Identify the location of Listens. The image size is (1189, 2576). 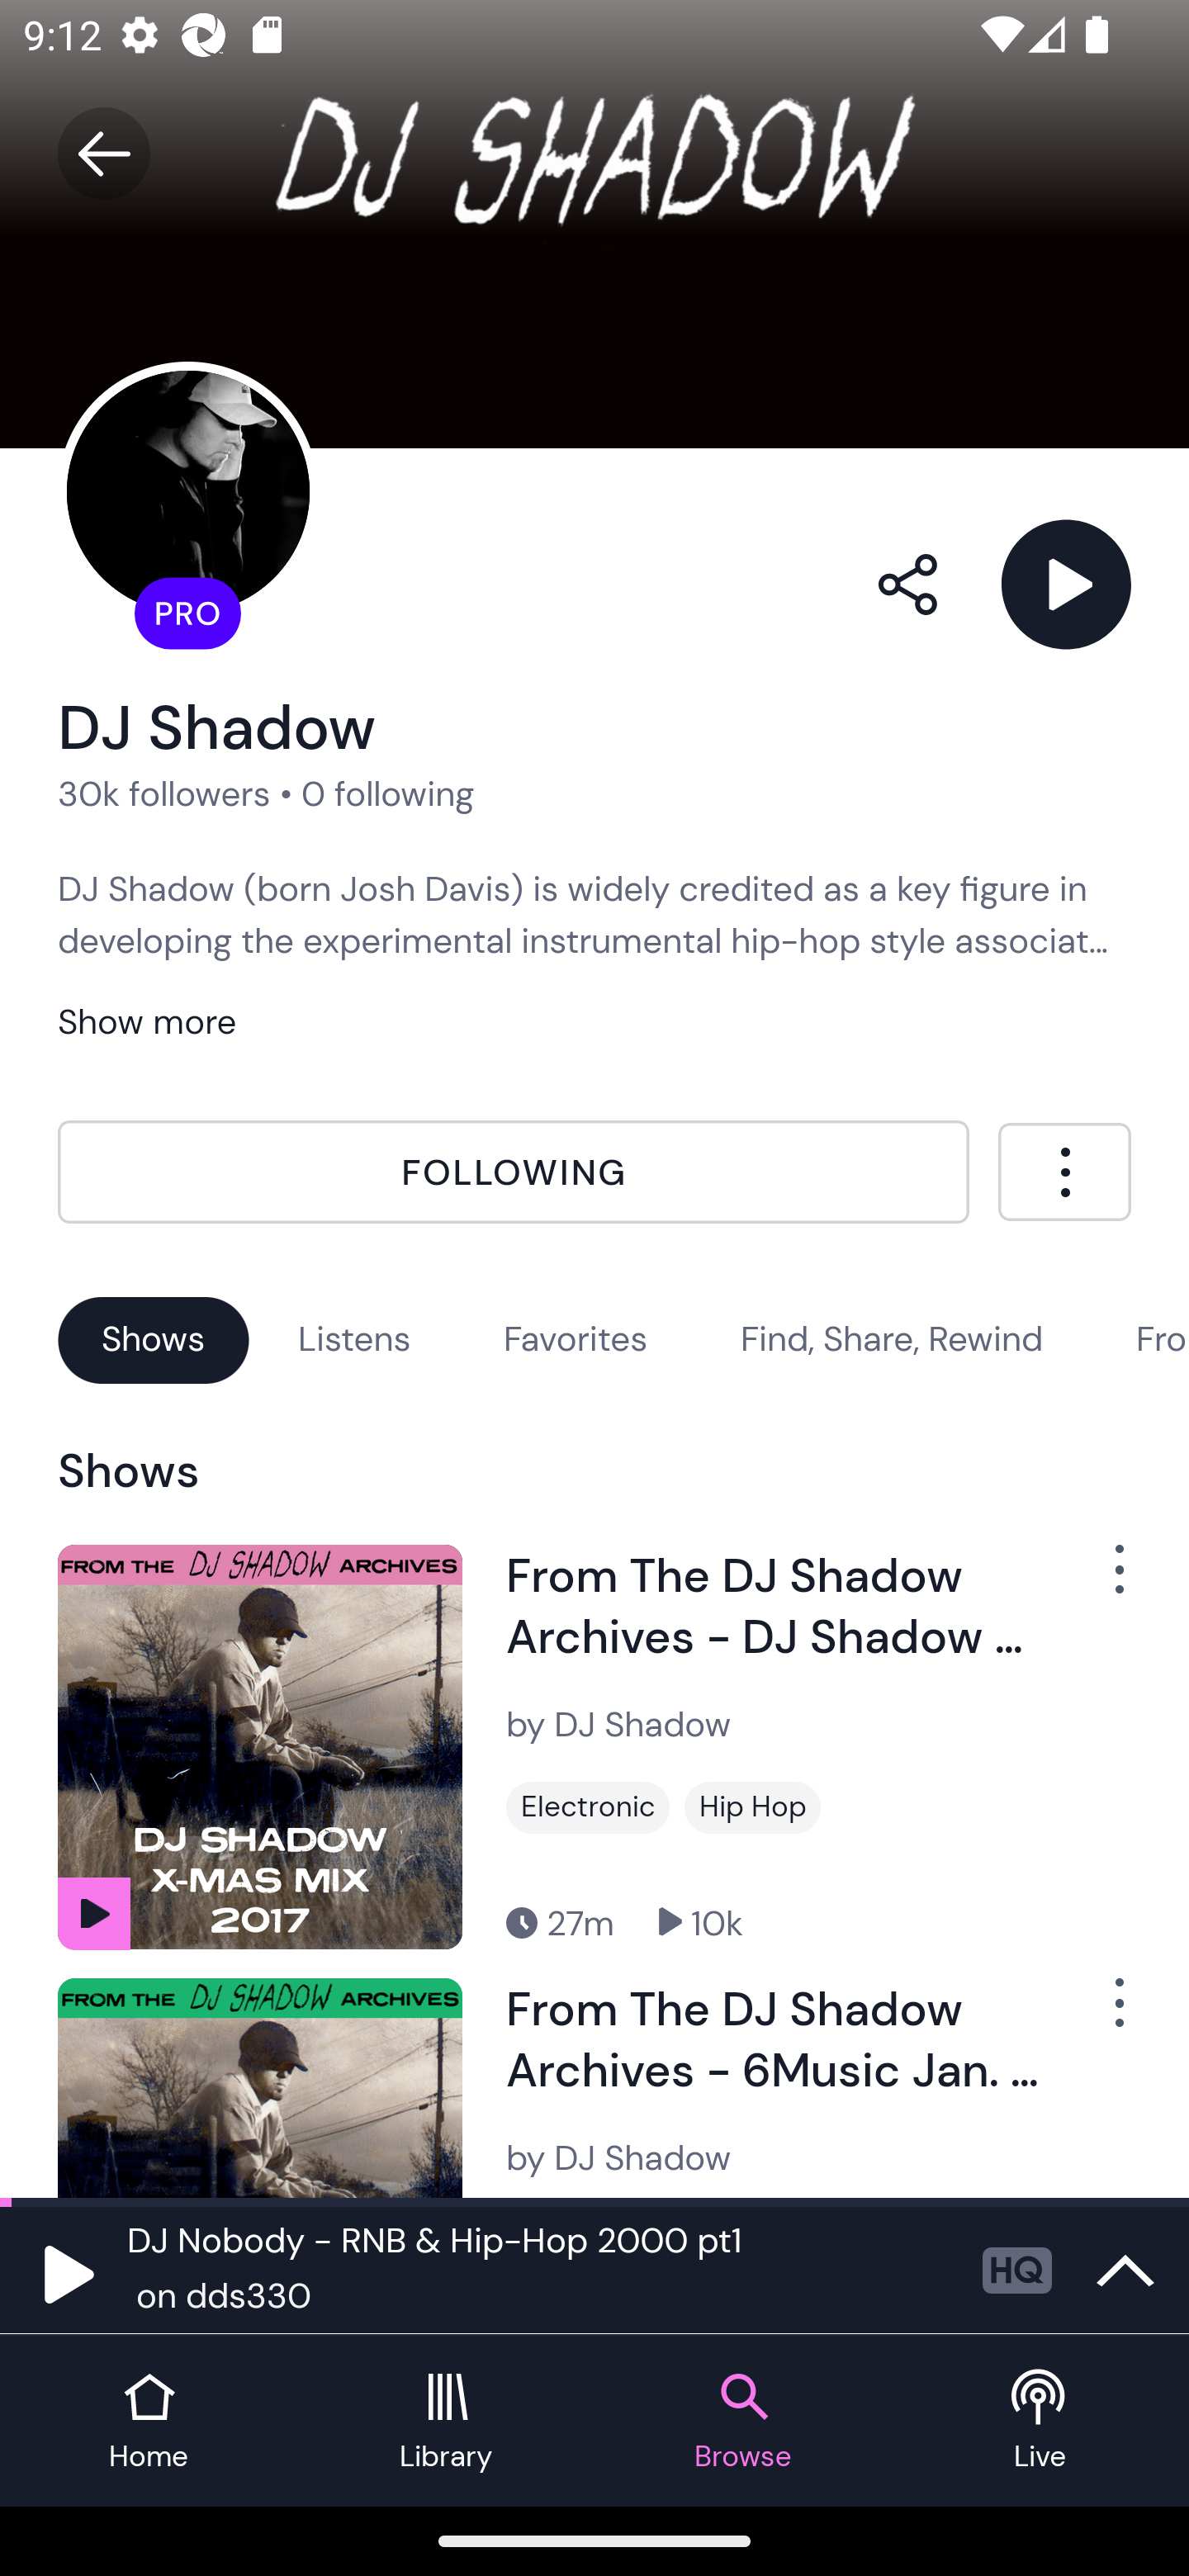
(355, 1339).